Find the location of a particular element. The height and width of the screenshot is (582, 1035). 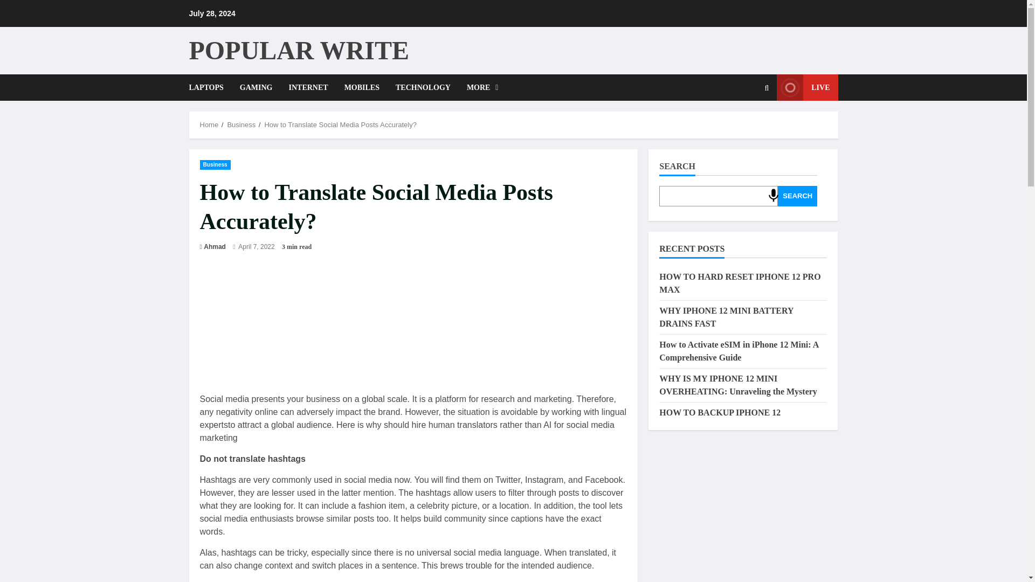

MORE is located at coordinates (479, 87).